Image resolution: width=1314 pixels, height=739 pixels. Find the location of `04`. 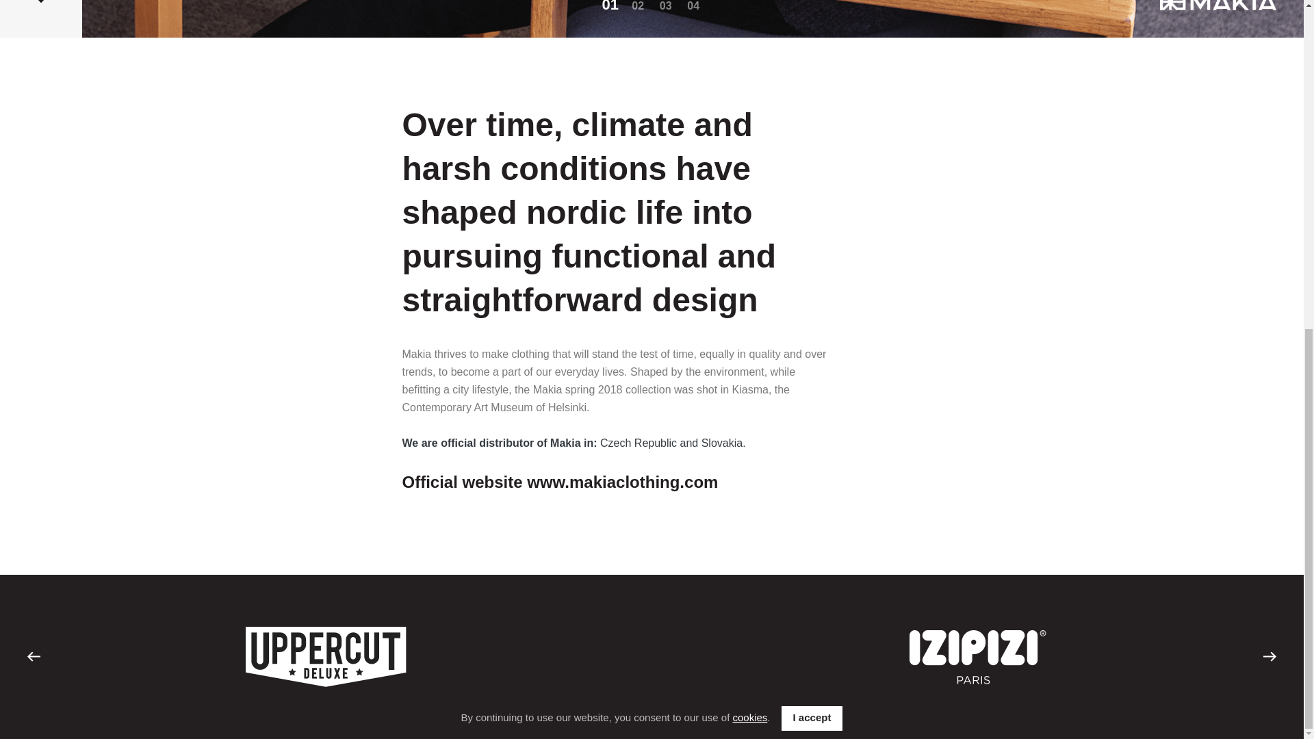

04 is located at coordinates (693, 7).